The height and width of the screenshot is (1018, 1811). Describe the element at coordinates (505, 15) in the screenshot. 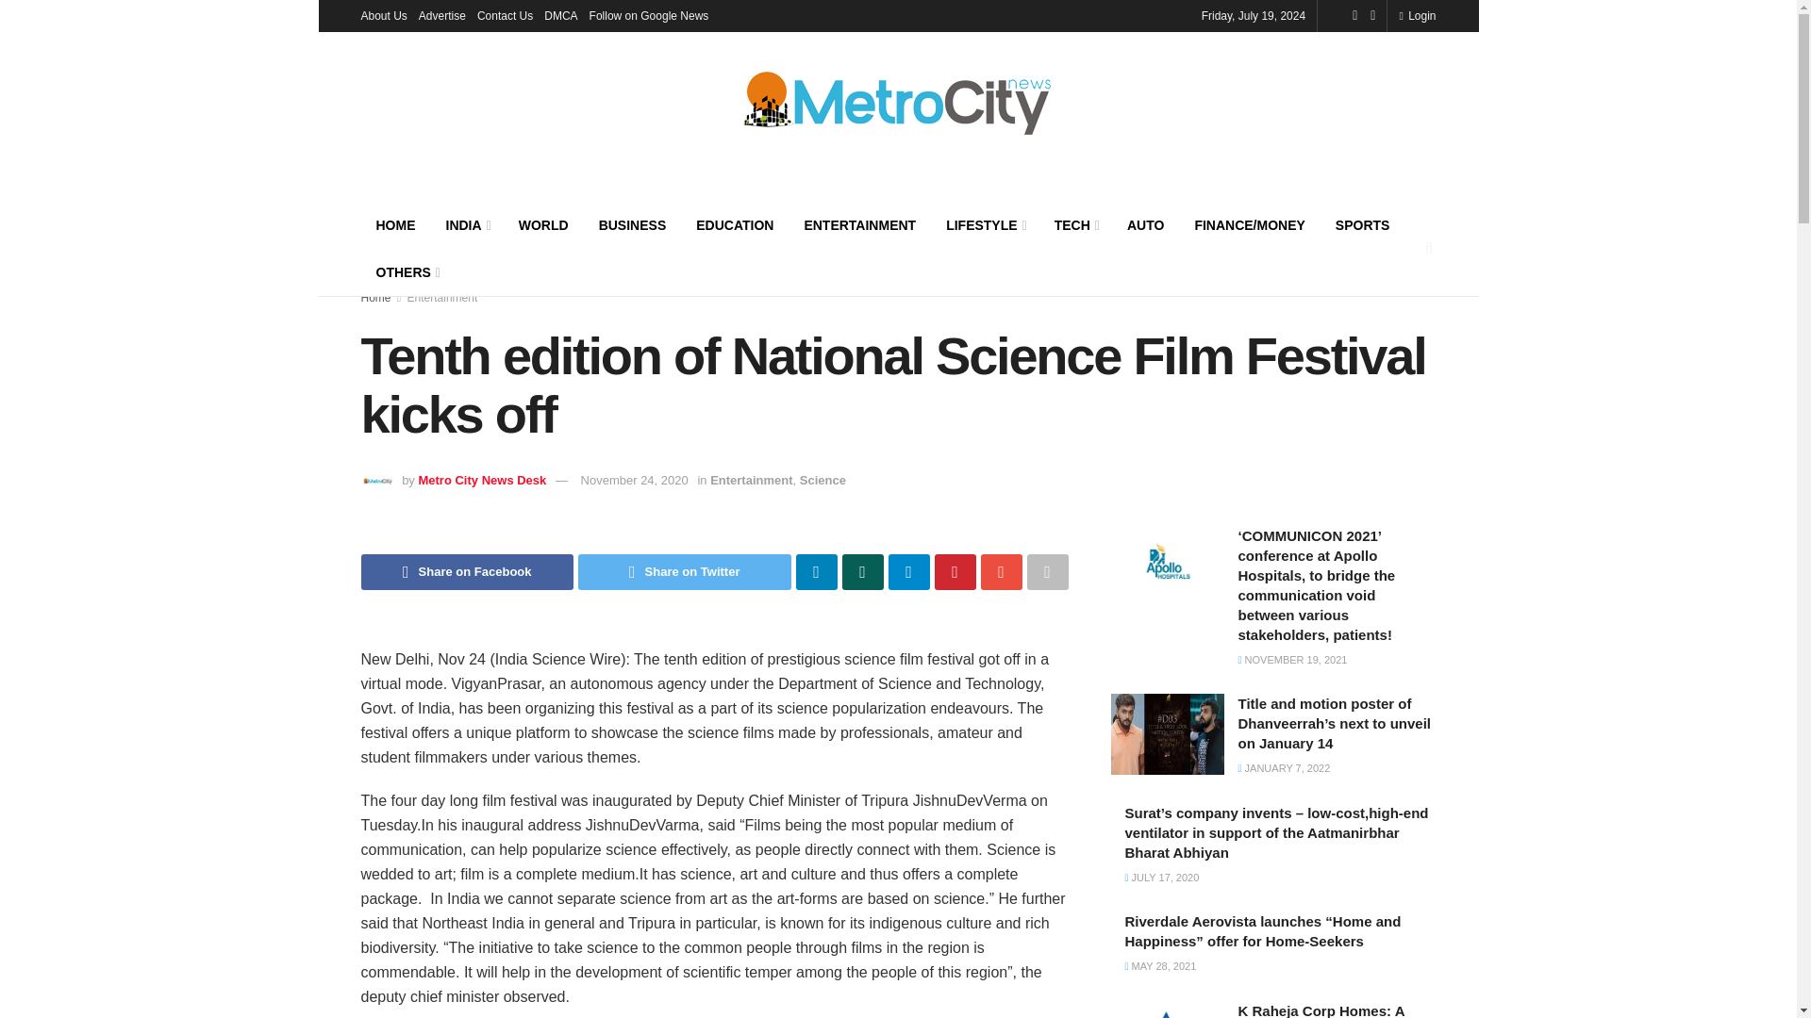

I see `Contact Us` at that location.